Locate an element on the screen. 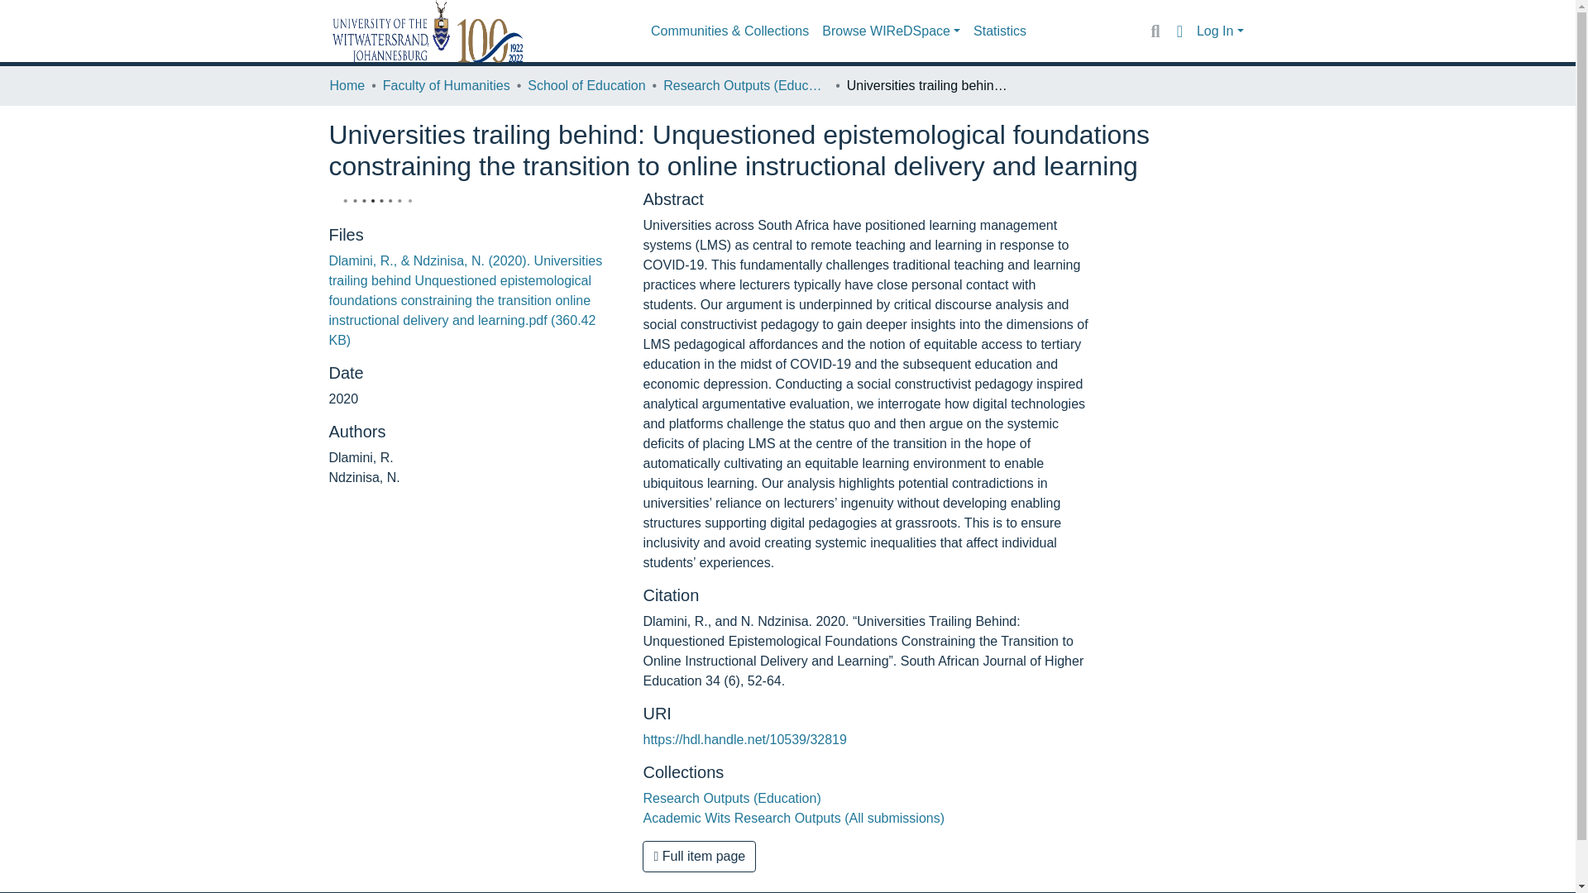 This screenshot has height=893, width=1588. Home is located at coordinates (347, 85).